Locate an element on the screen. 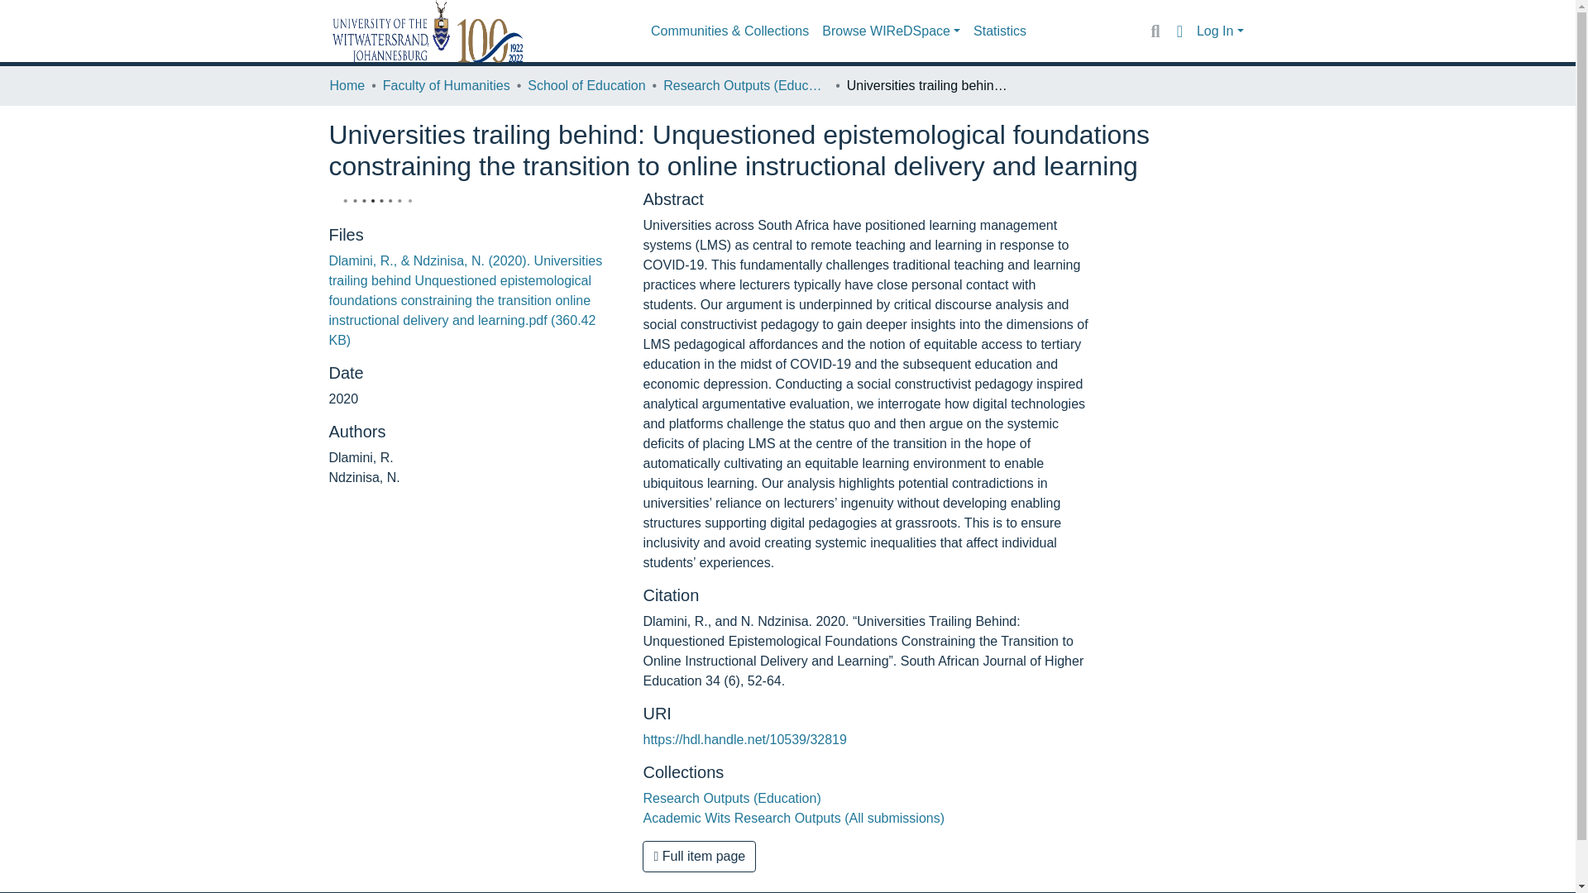 This screenshot has height=893, width=1588. Home is located at coordinates (347, 85).